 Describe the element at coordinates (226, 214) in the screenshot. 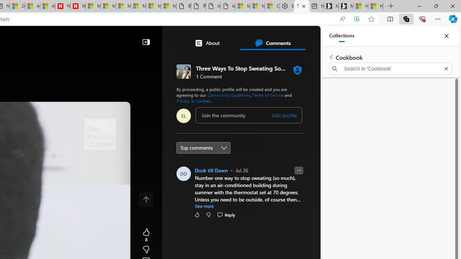

I see `Reply Reply Comment` at that location.